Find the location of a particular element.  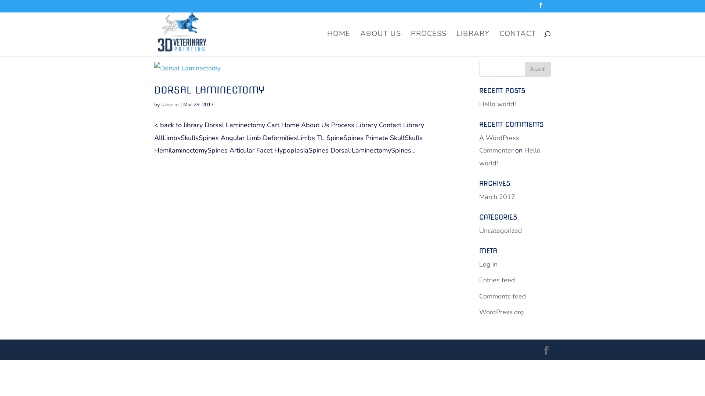

Comments feed is located at coordinates (503, 296).